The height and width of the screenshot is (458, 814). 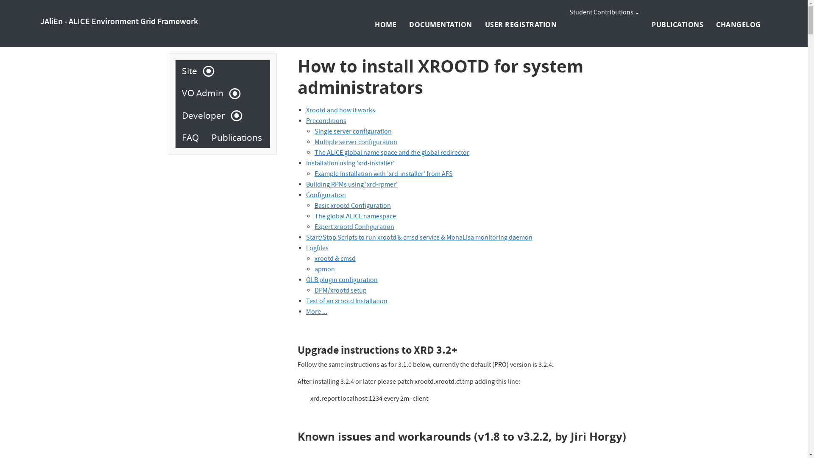 I want to click on Site, so click(x=194, y=71).